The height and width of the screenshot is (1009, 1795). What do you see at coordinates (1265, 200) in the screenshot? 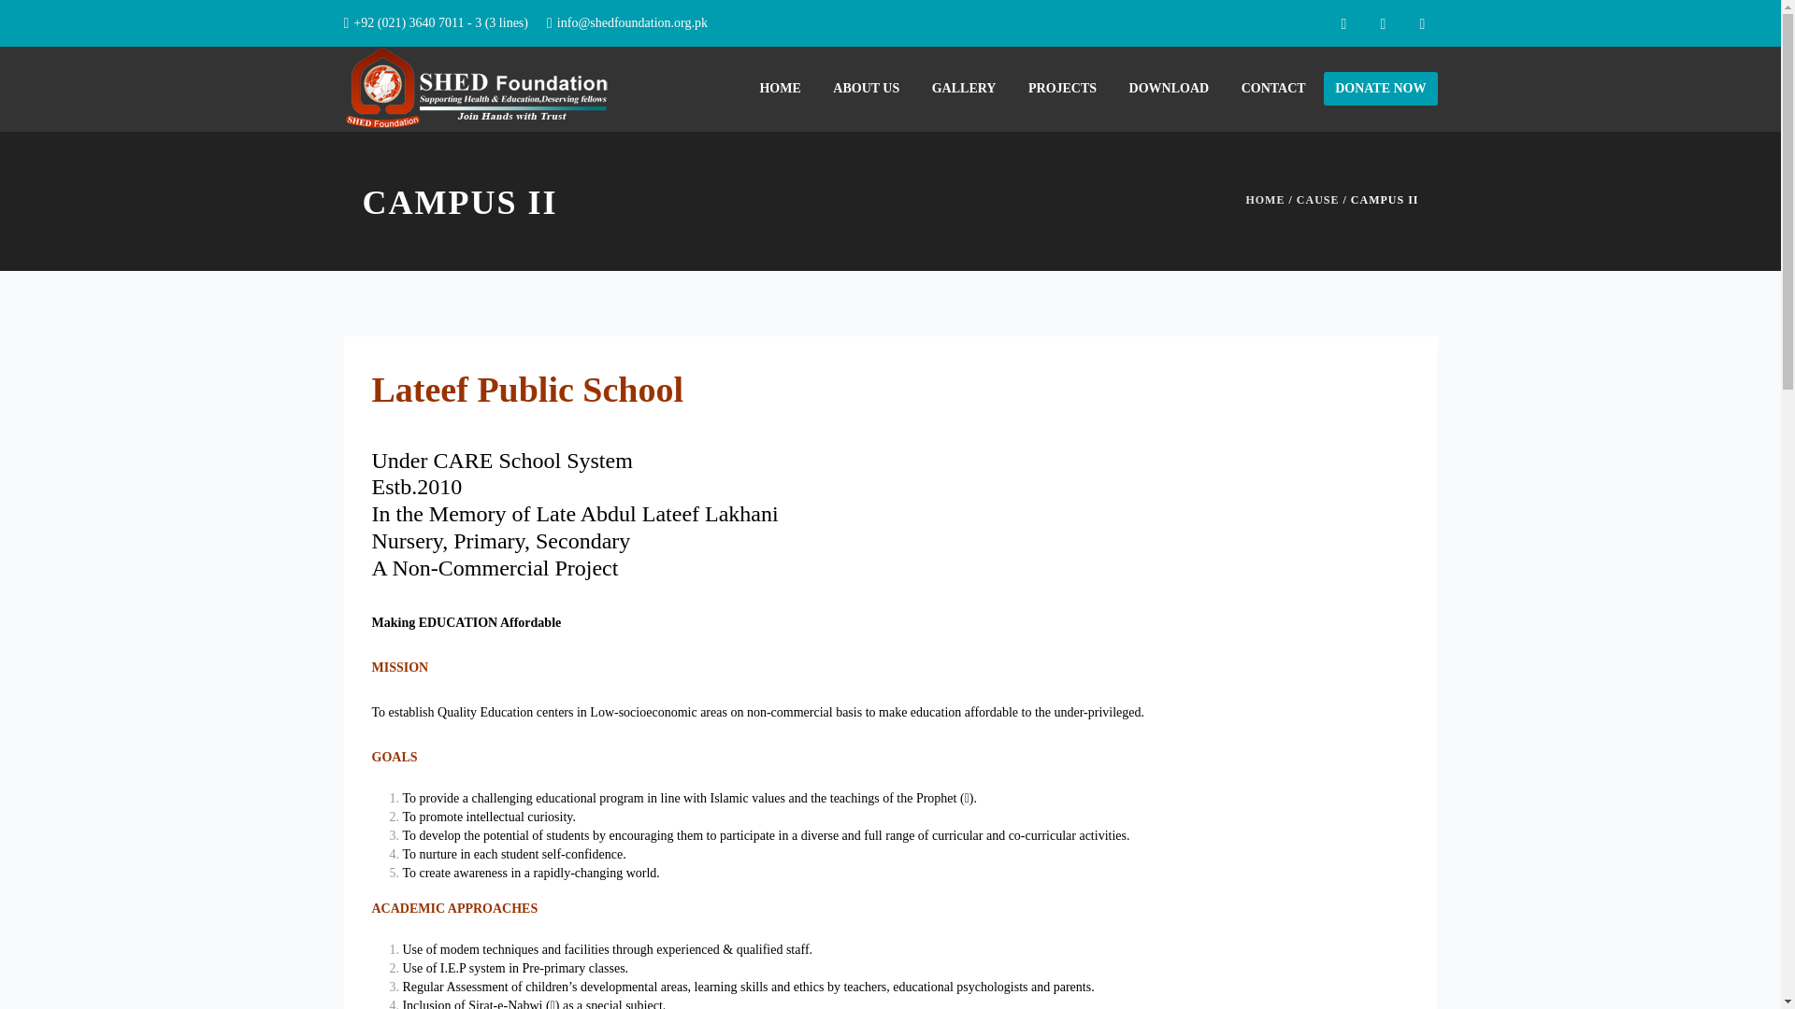
I see `HOME` at bounding box center [1265, 200].